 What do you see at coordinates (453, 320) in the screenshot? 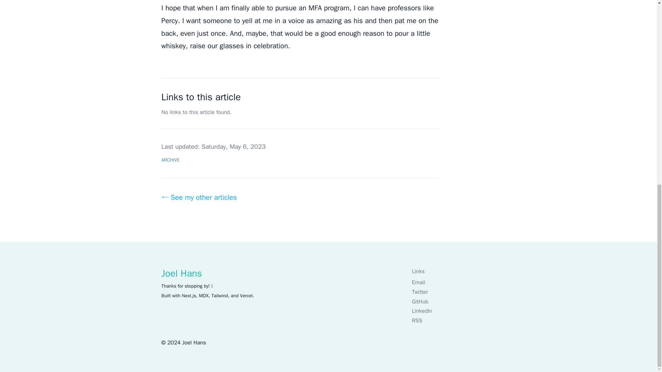
I see `RSS` at bounding box center [453, 320].